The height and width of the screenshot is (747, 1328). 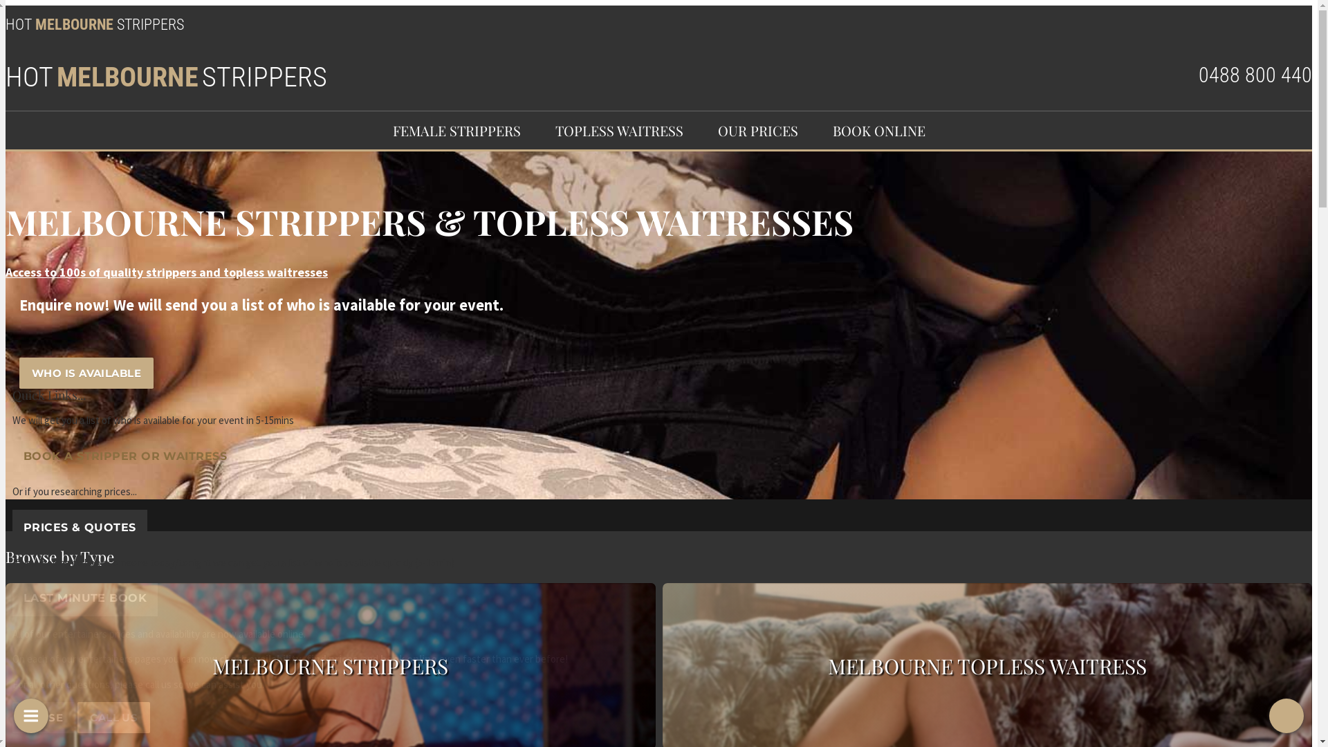 What do you see at coordinates (125, 456) in the screenshot?
I see `BOOK A STRIPPER OR WAITRESS` at bounding box center [125, 456].